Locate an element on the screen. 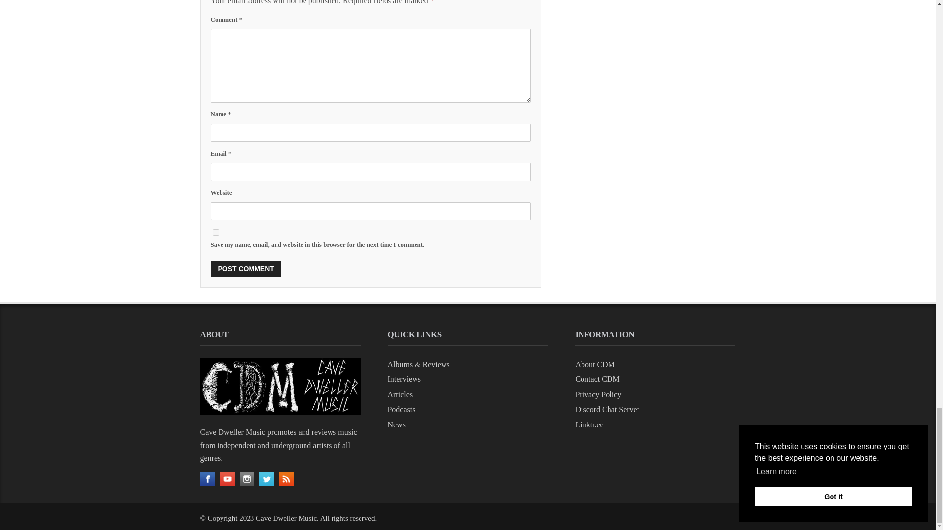 The height and width of the screenshot is (530, 943). yes is located at coordinates (215, 232).